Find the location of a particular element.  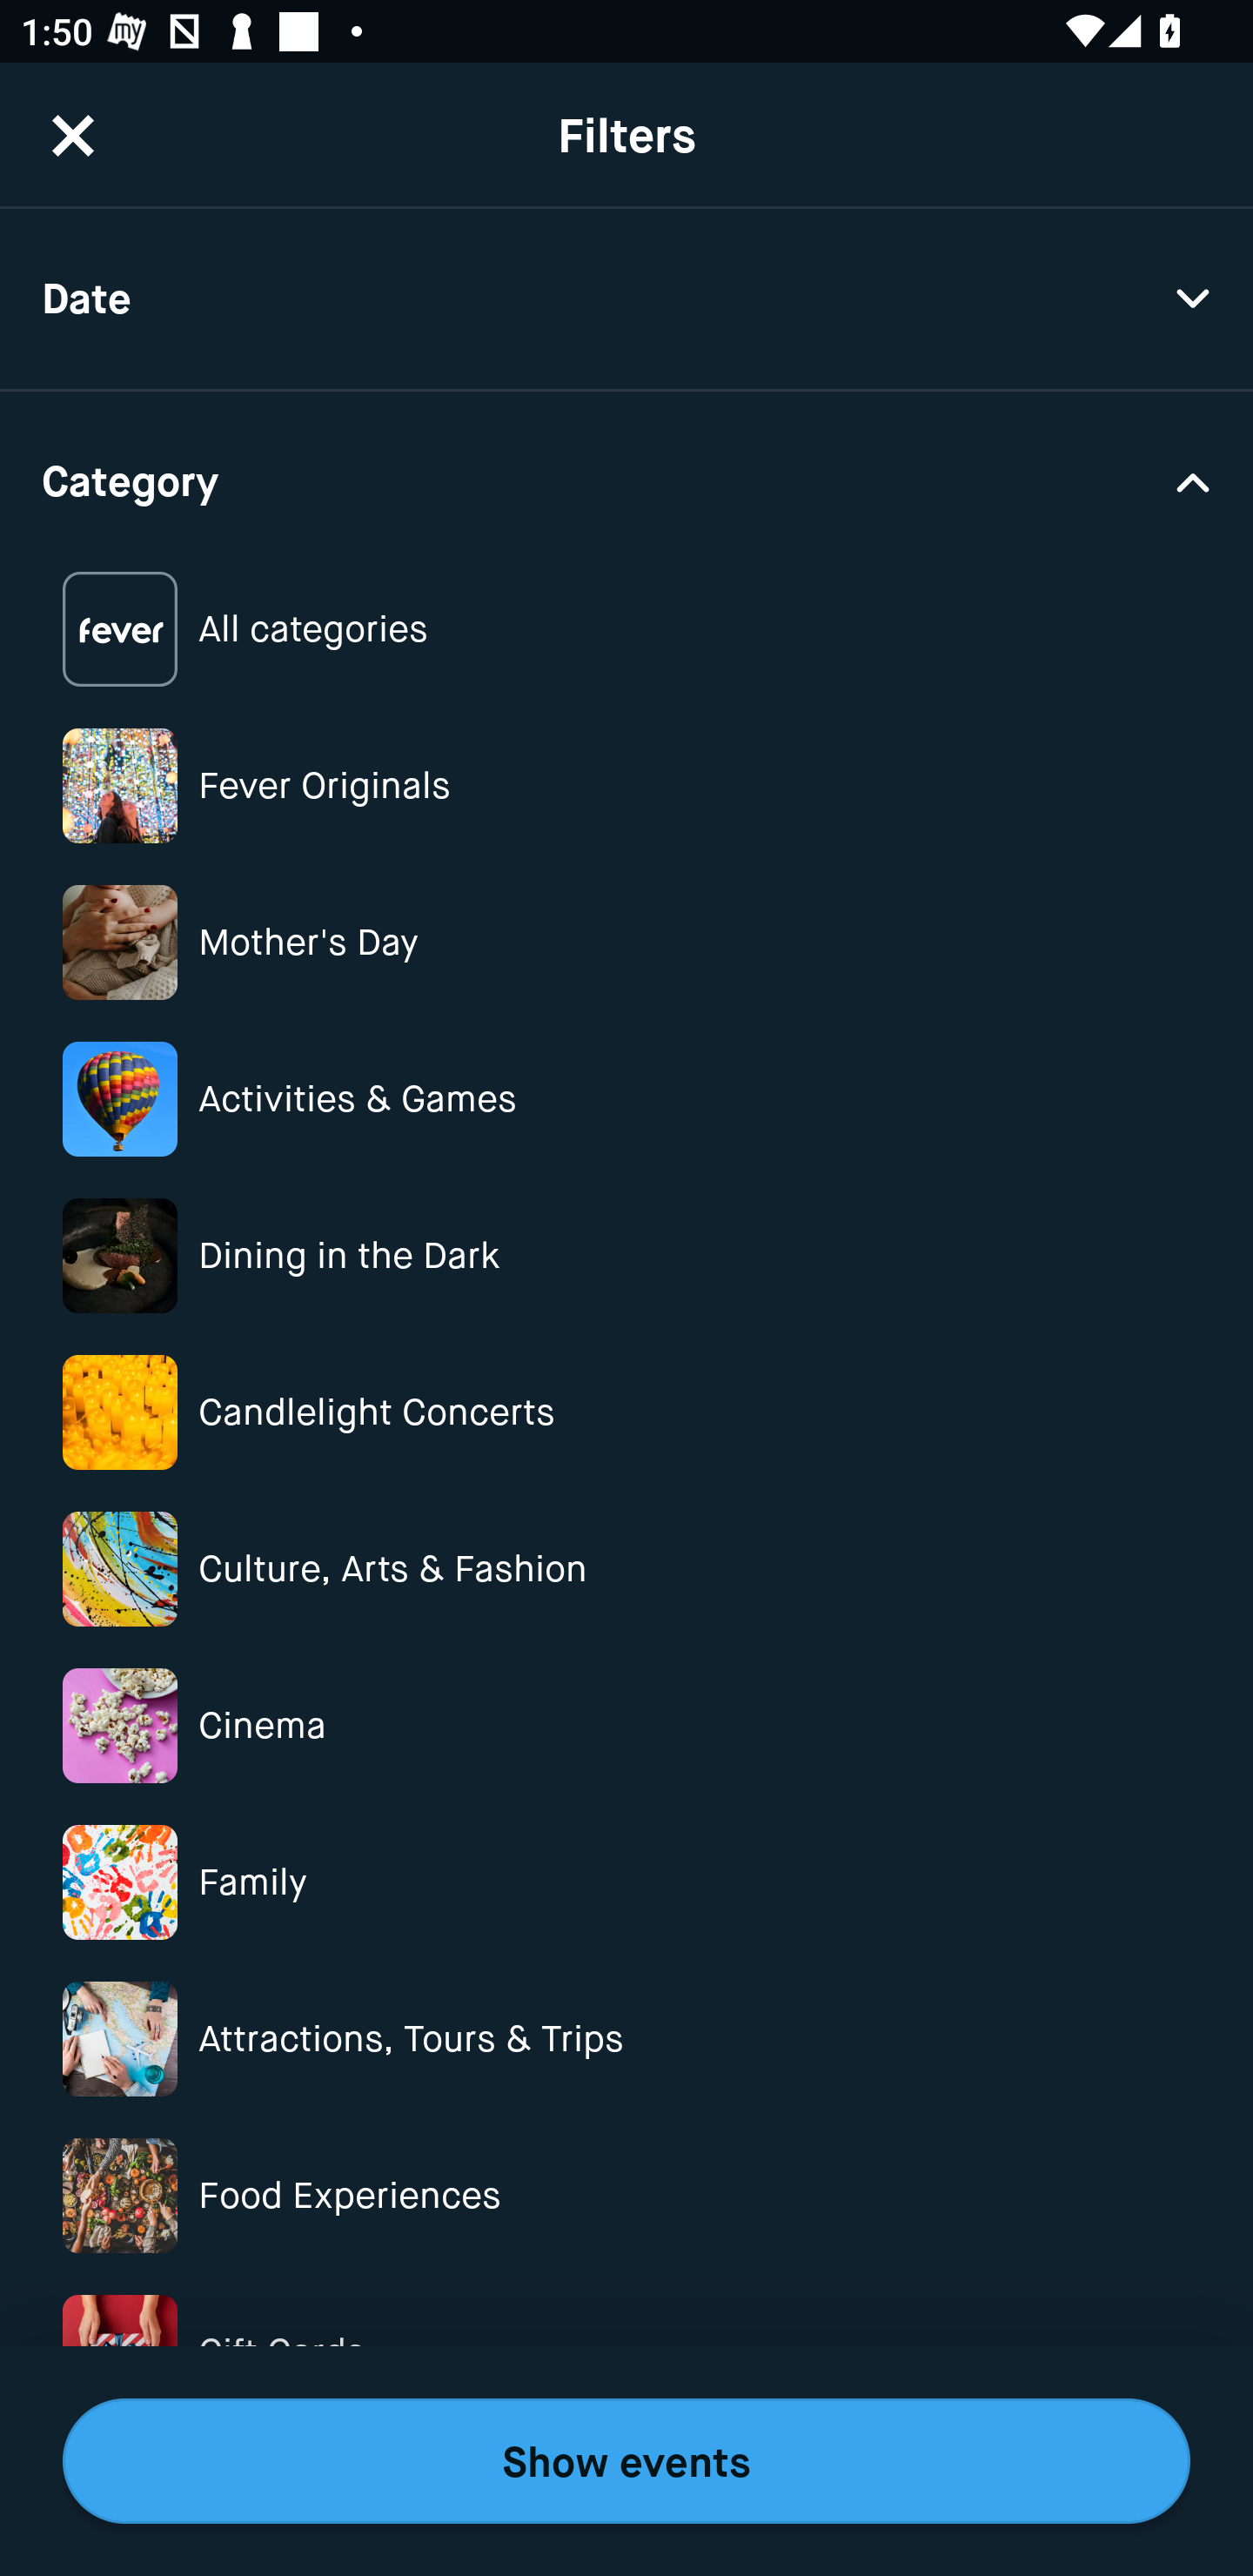

Category Image Cinema is located at coordinates (626, 1726).